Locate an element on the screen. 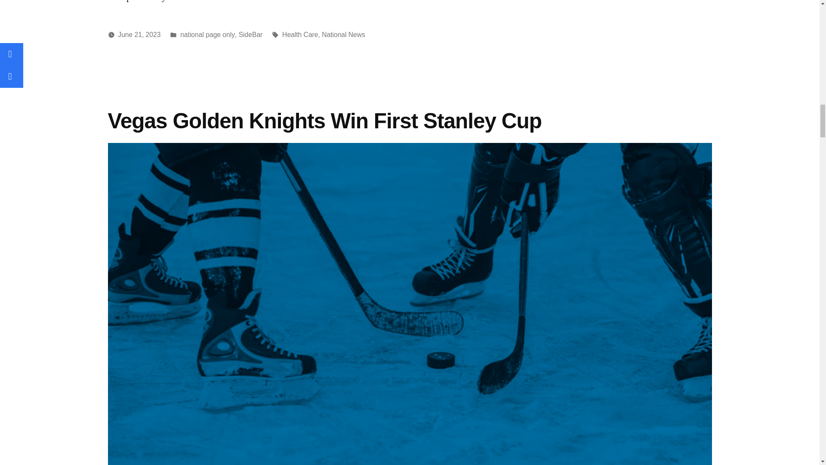  National News is located at coordinates (343, 34).